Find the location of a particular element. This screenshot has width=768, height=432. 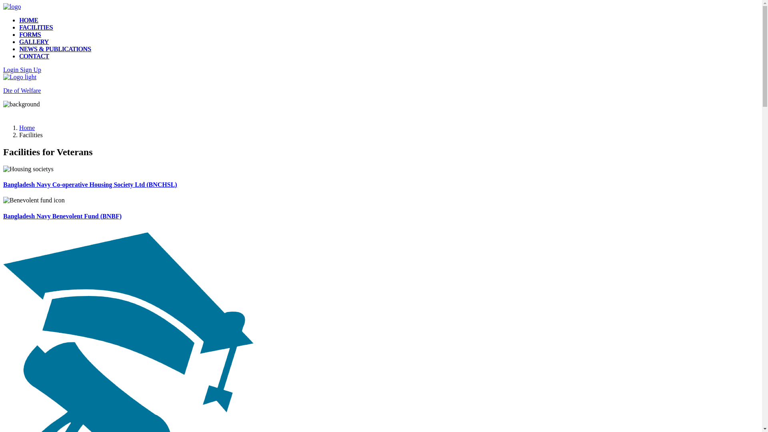

FORMS is located at coordinates (30, 34).